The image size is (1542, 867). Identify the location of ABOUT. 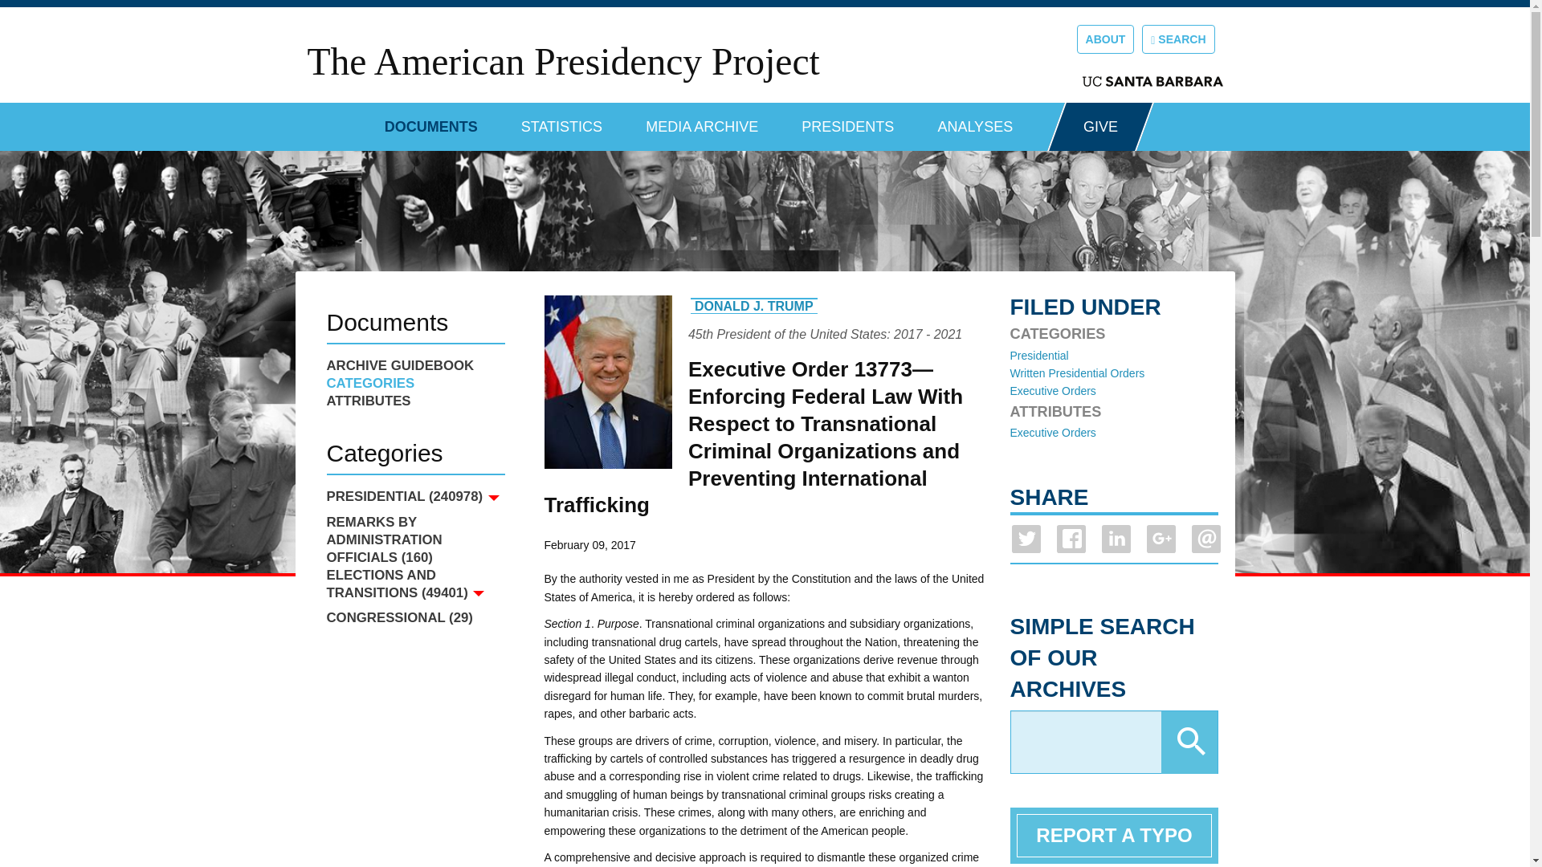
(1105, 39).